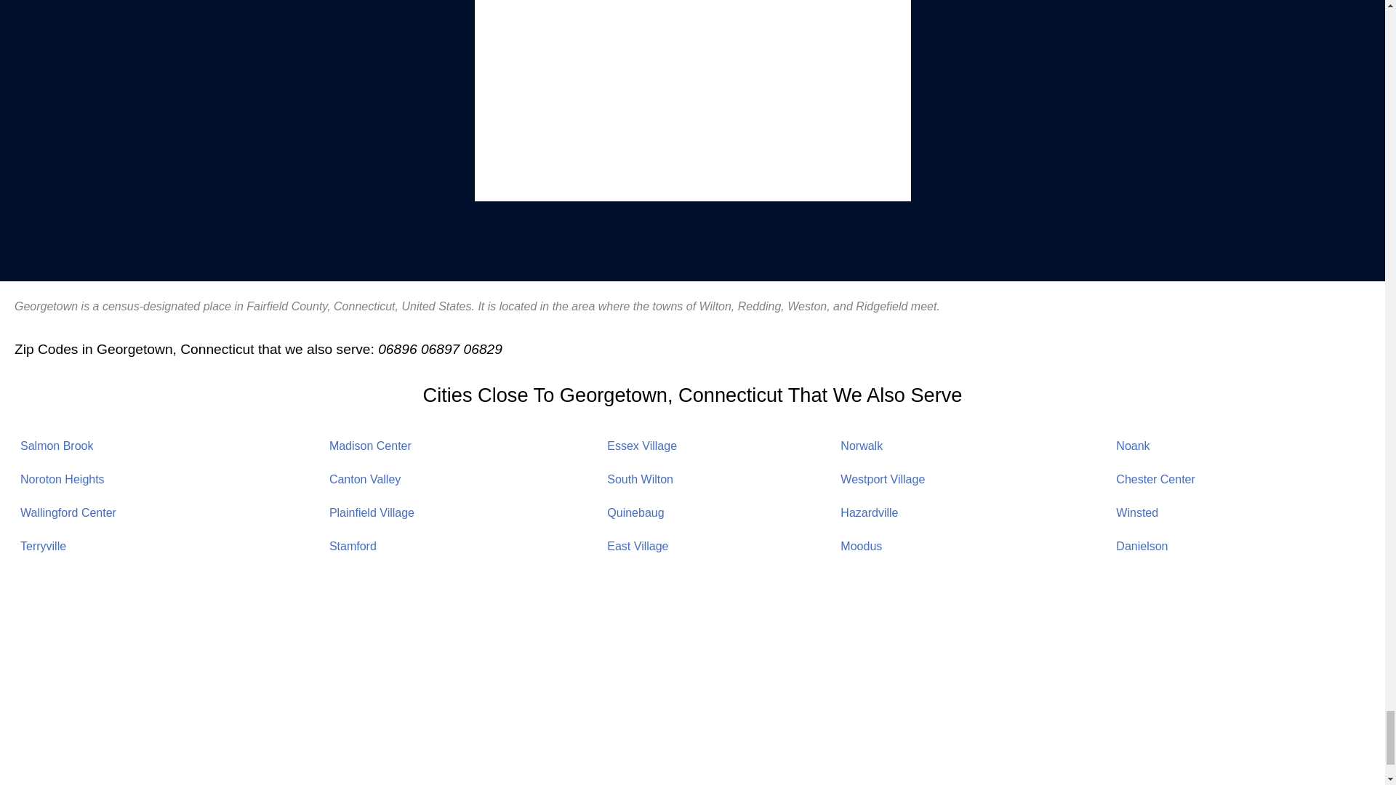 The image size is (1396, 785). I want to click on Madison Center, so click(371, 446).